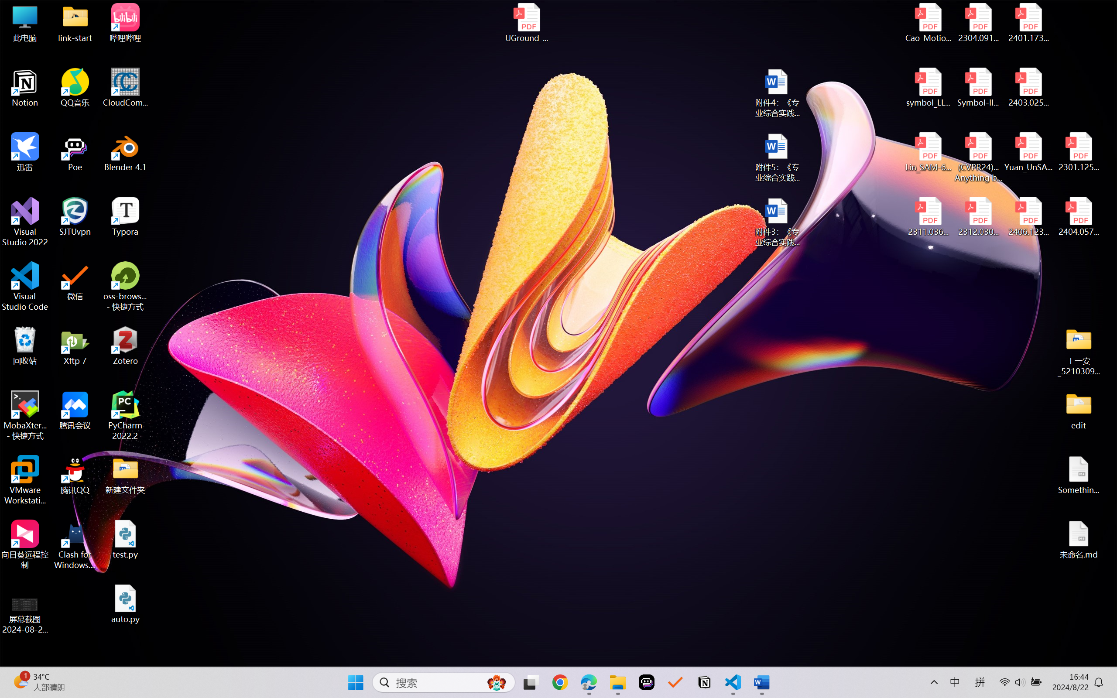  Describe the element at coordinates (978, 217) in the screenshot. I see `2312.03032v2.pdf` at that location.